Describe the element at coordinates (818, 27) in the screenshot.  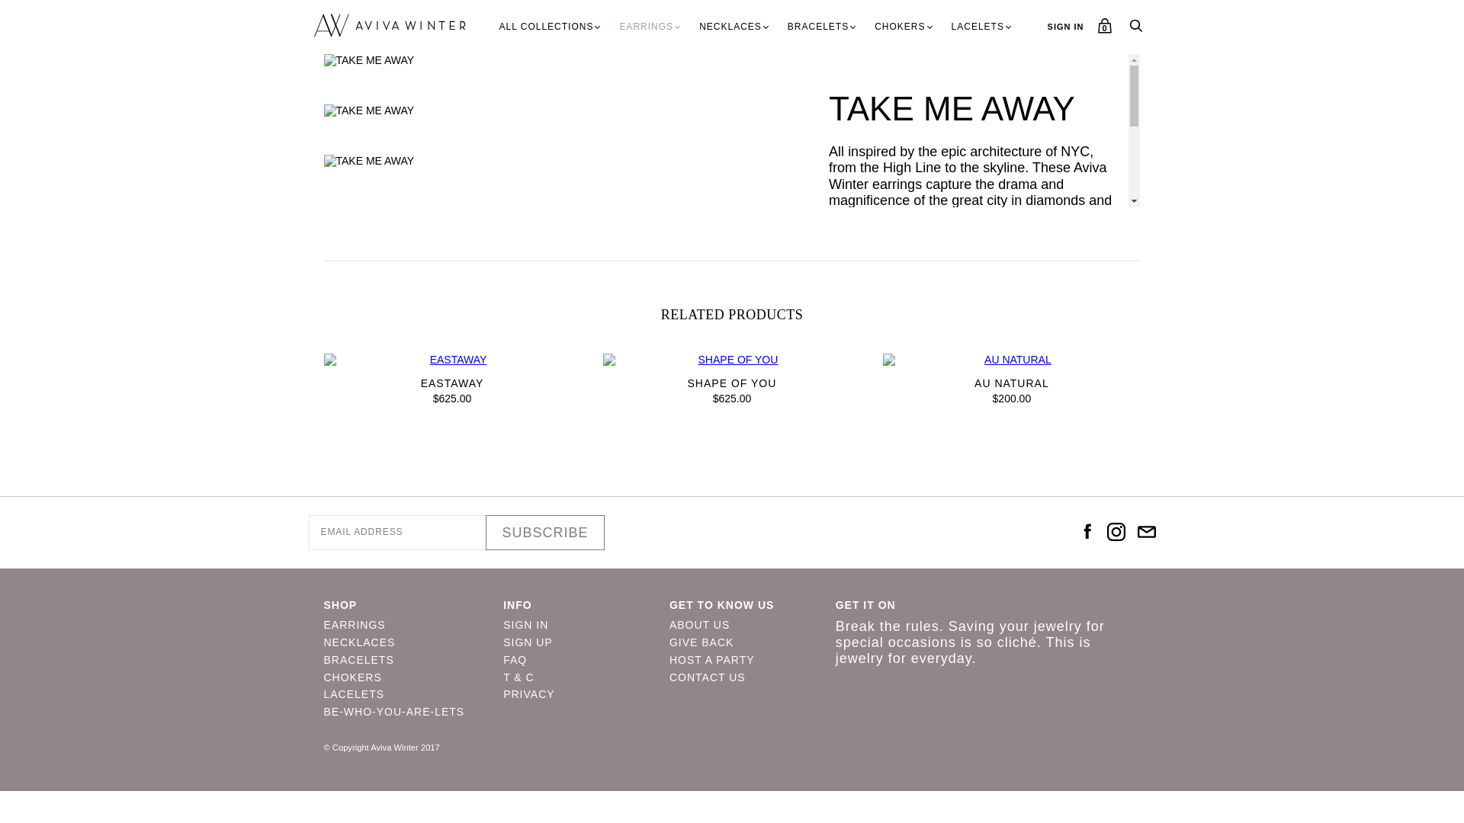
I see `BRACELETS` at that location.